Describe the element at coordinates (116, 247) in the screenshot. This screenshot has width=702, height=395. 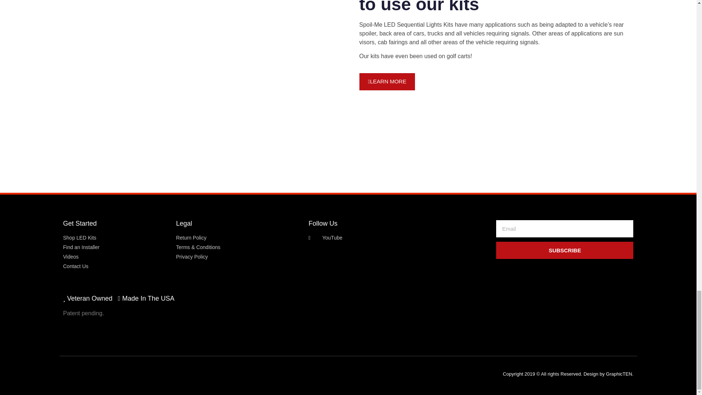
I see `Find an Installer` at that location.